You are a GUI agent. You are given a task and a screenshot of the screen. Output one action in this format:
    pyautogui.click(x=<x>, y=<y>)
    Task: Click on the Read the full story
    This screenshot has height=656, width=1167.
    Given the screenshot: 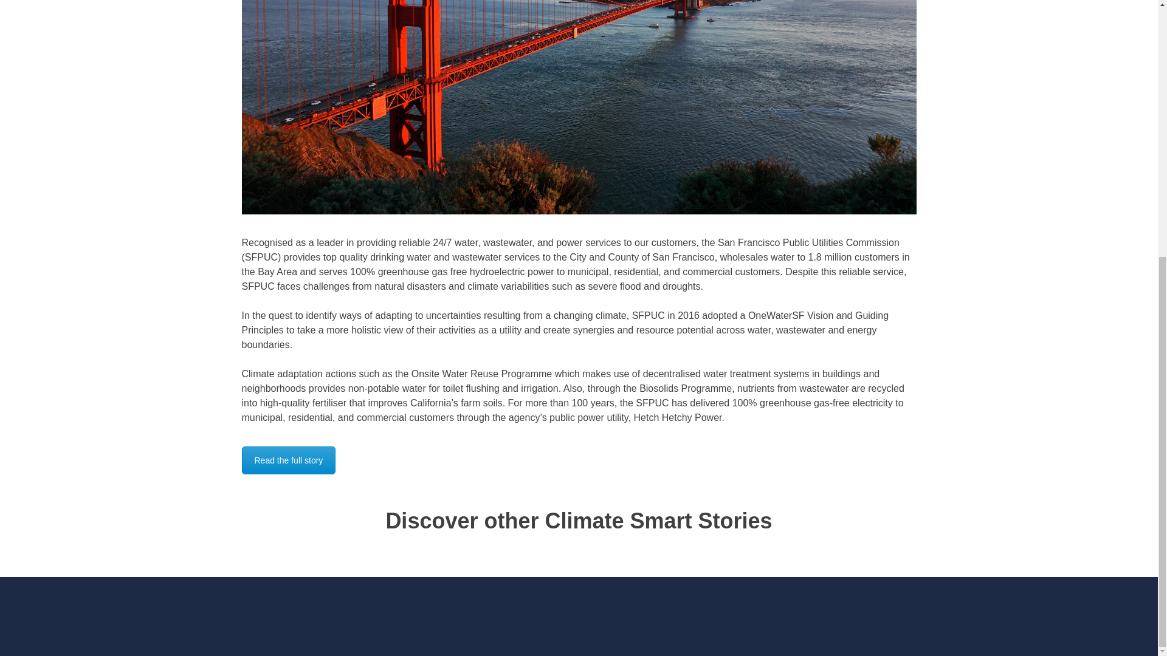 What is the action you would take?
    pyautogui.click(x=288, y=460)
    